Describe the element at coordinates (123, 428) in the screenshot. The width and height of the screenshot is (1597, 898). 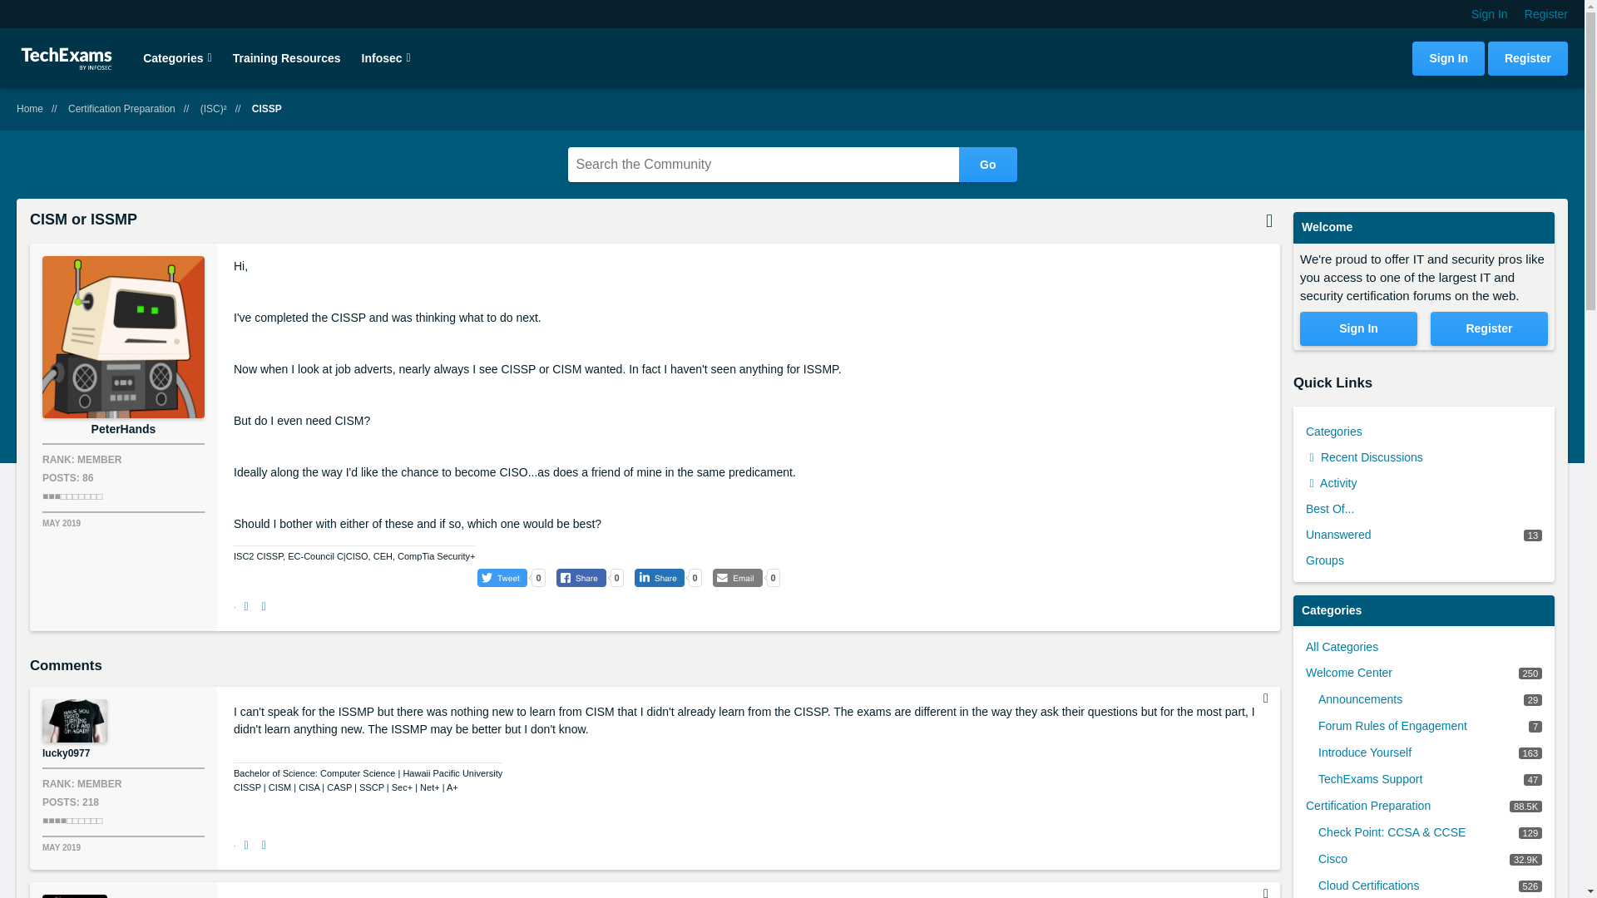
I see `PeterHands` at that location.